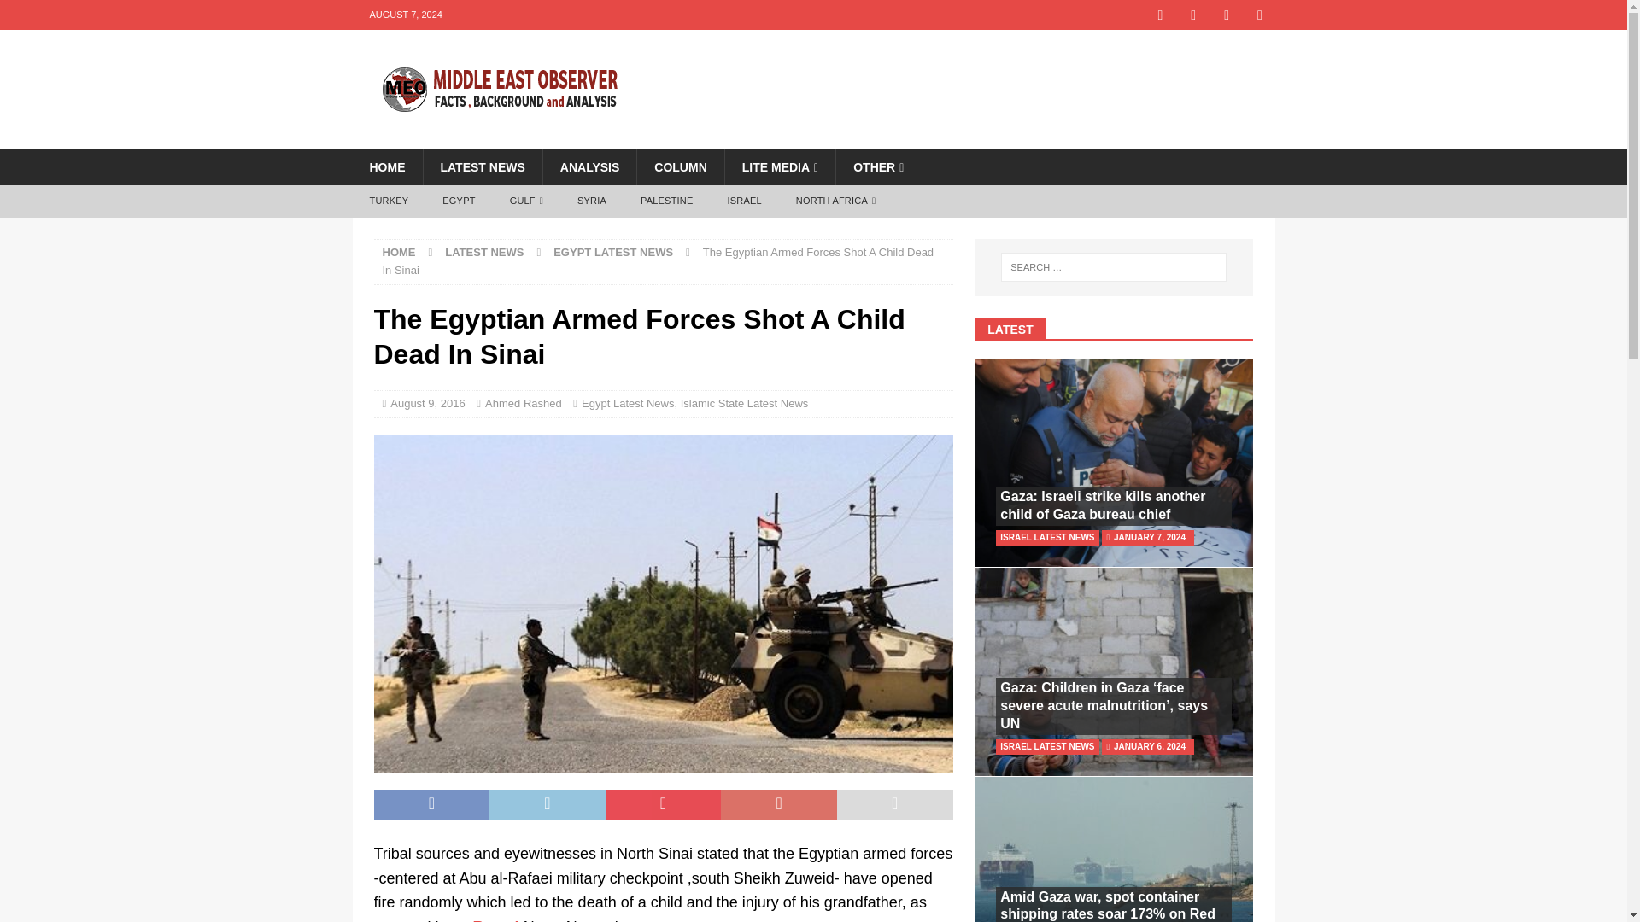 This screenshot has height=922, width=1640. I want to click on EGYPT, so click(458, 201).